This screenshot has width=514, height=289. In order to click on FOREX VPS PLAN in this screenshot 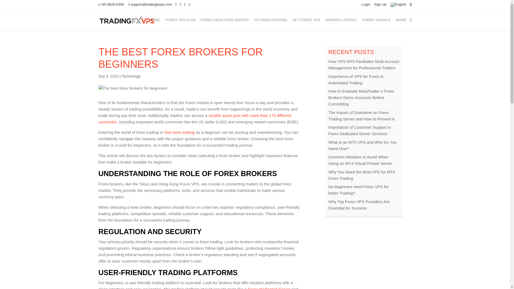, I will do `click(180, 24)`.